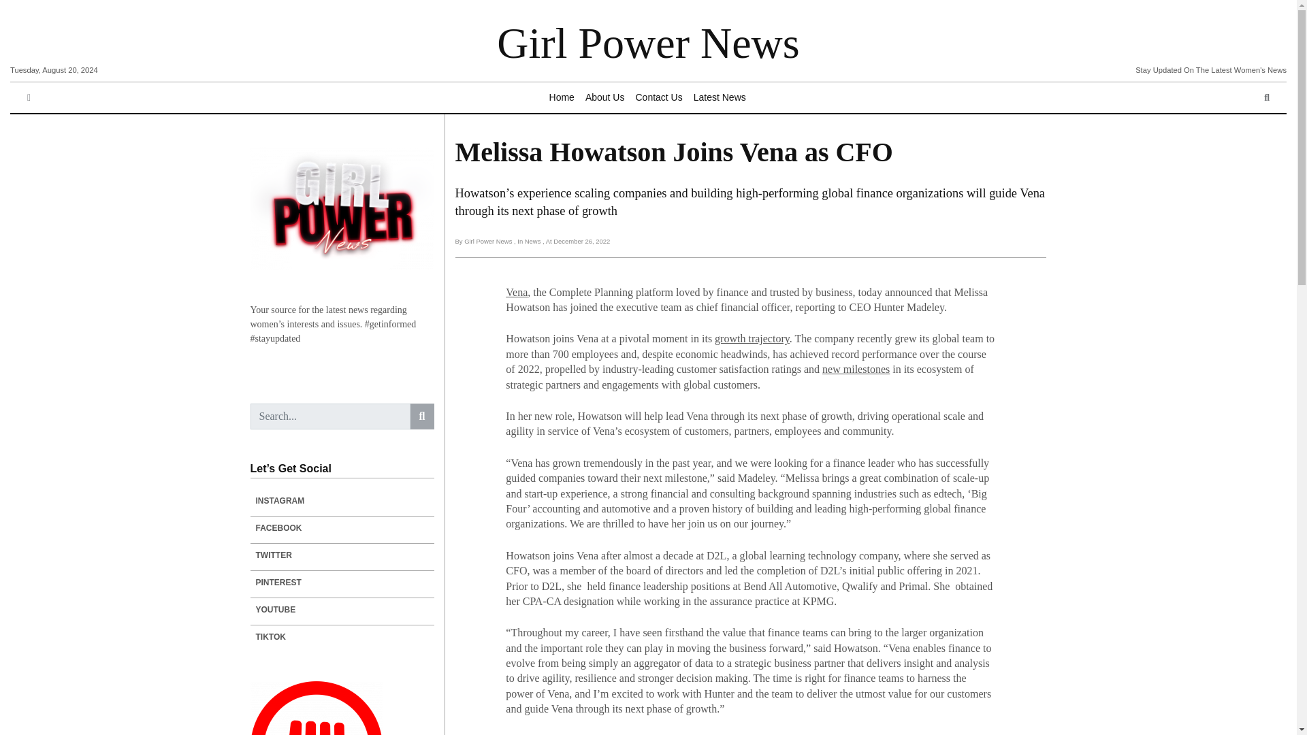 The height and width of the screenshot is (735, 1307). I want to click on TIKTOK, so click(342, 637).